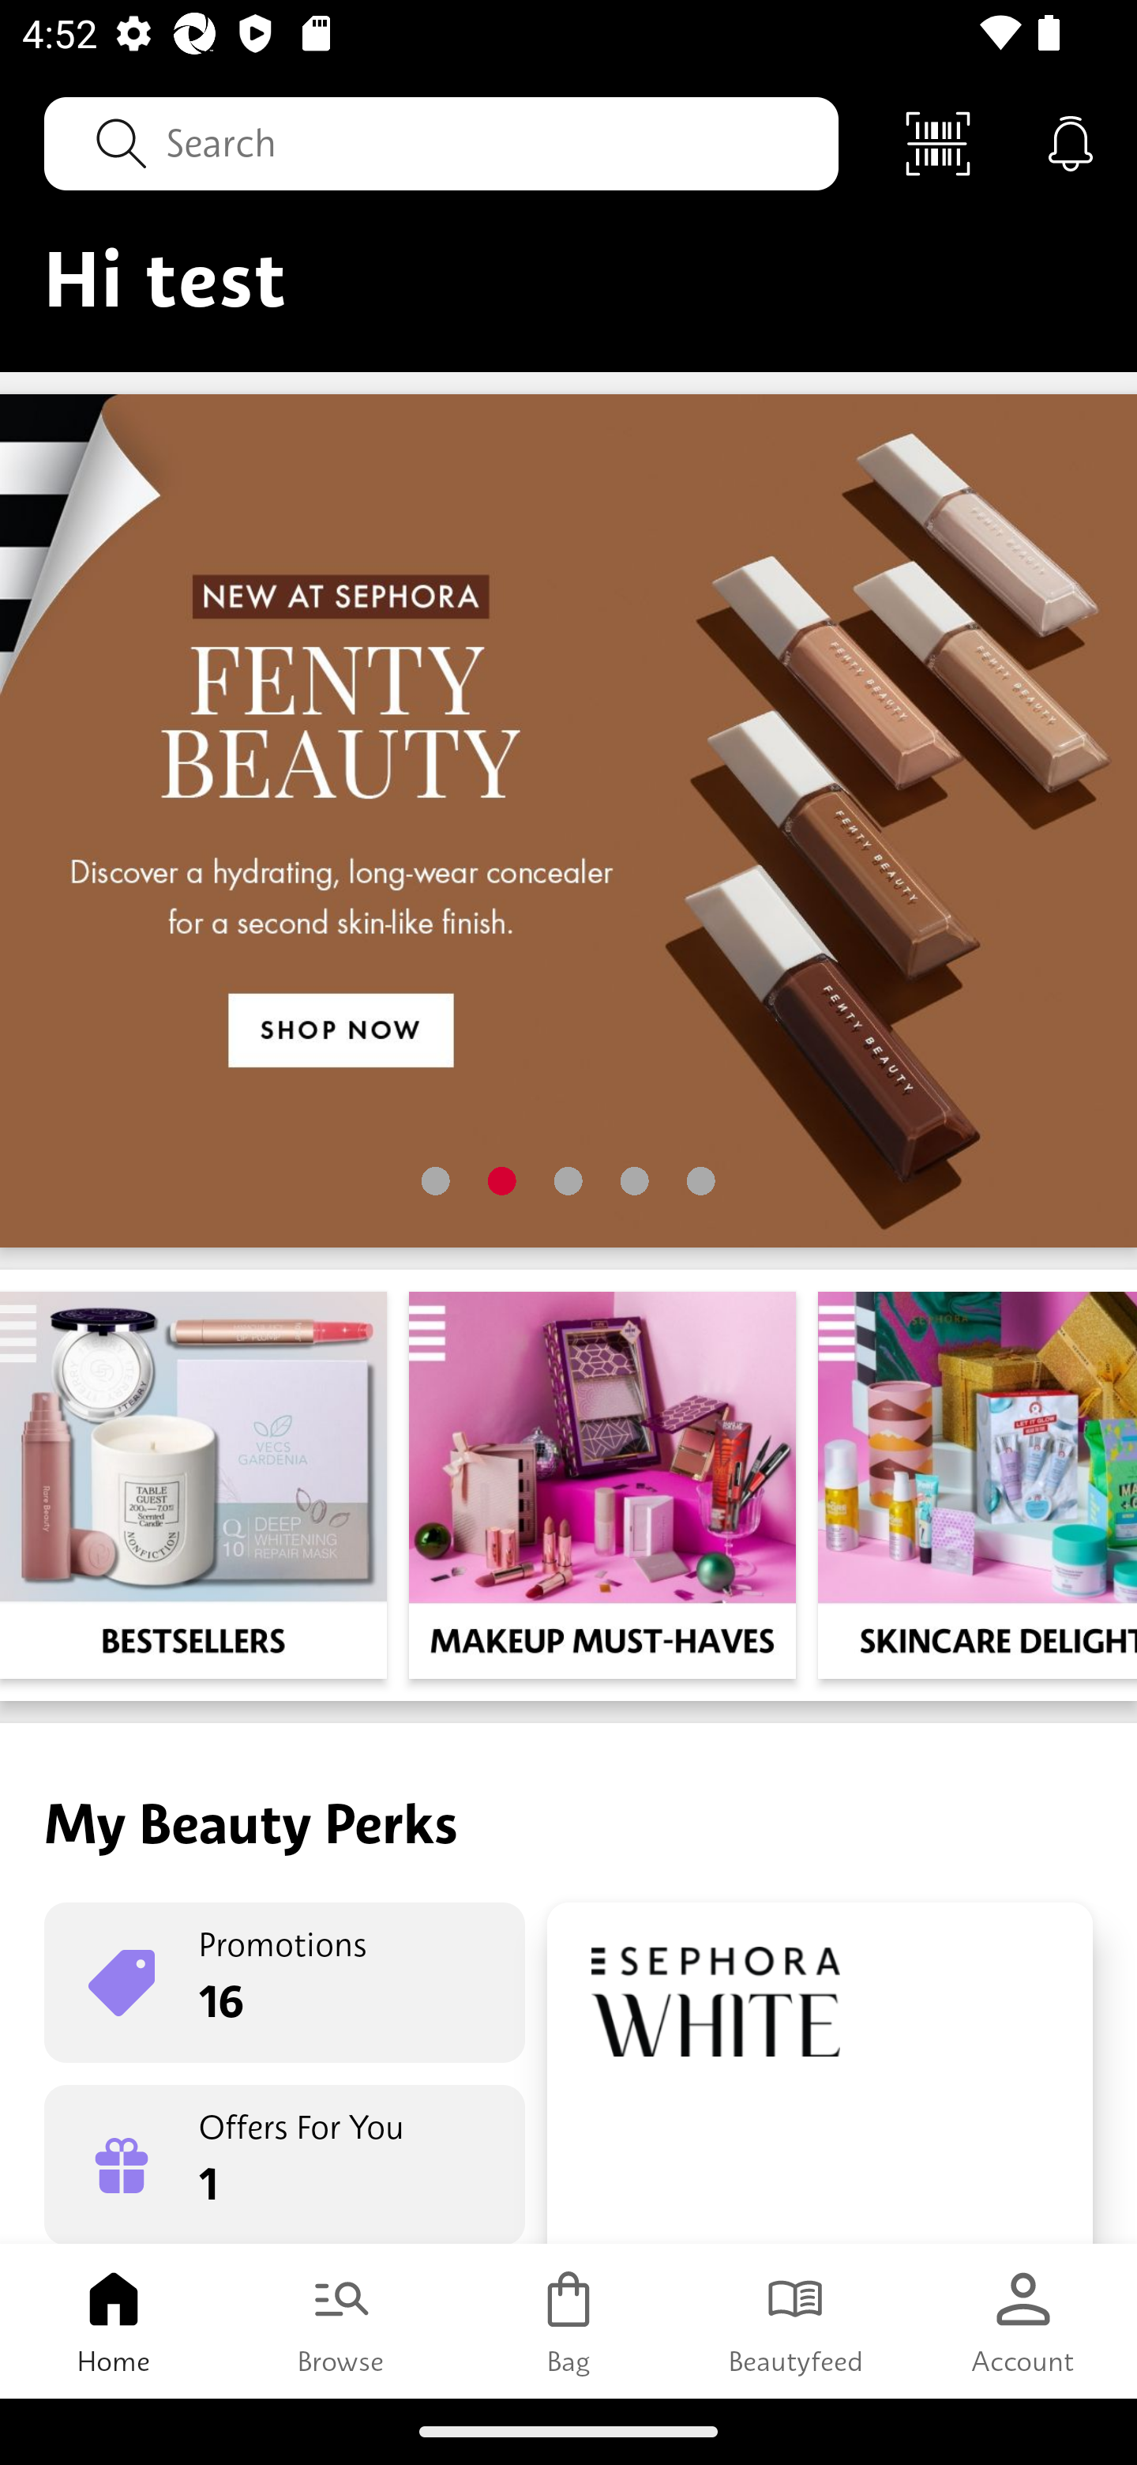  What do you see at coordinates (441, 142) in the screenshot?
I see `Search` at bounding box center [441, 142].